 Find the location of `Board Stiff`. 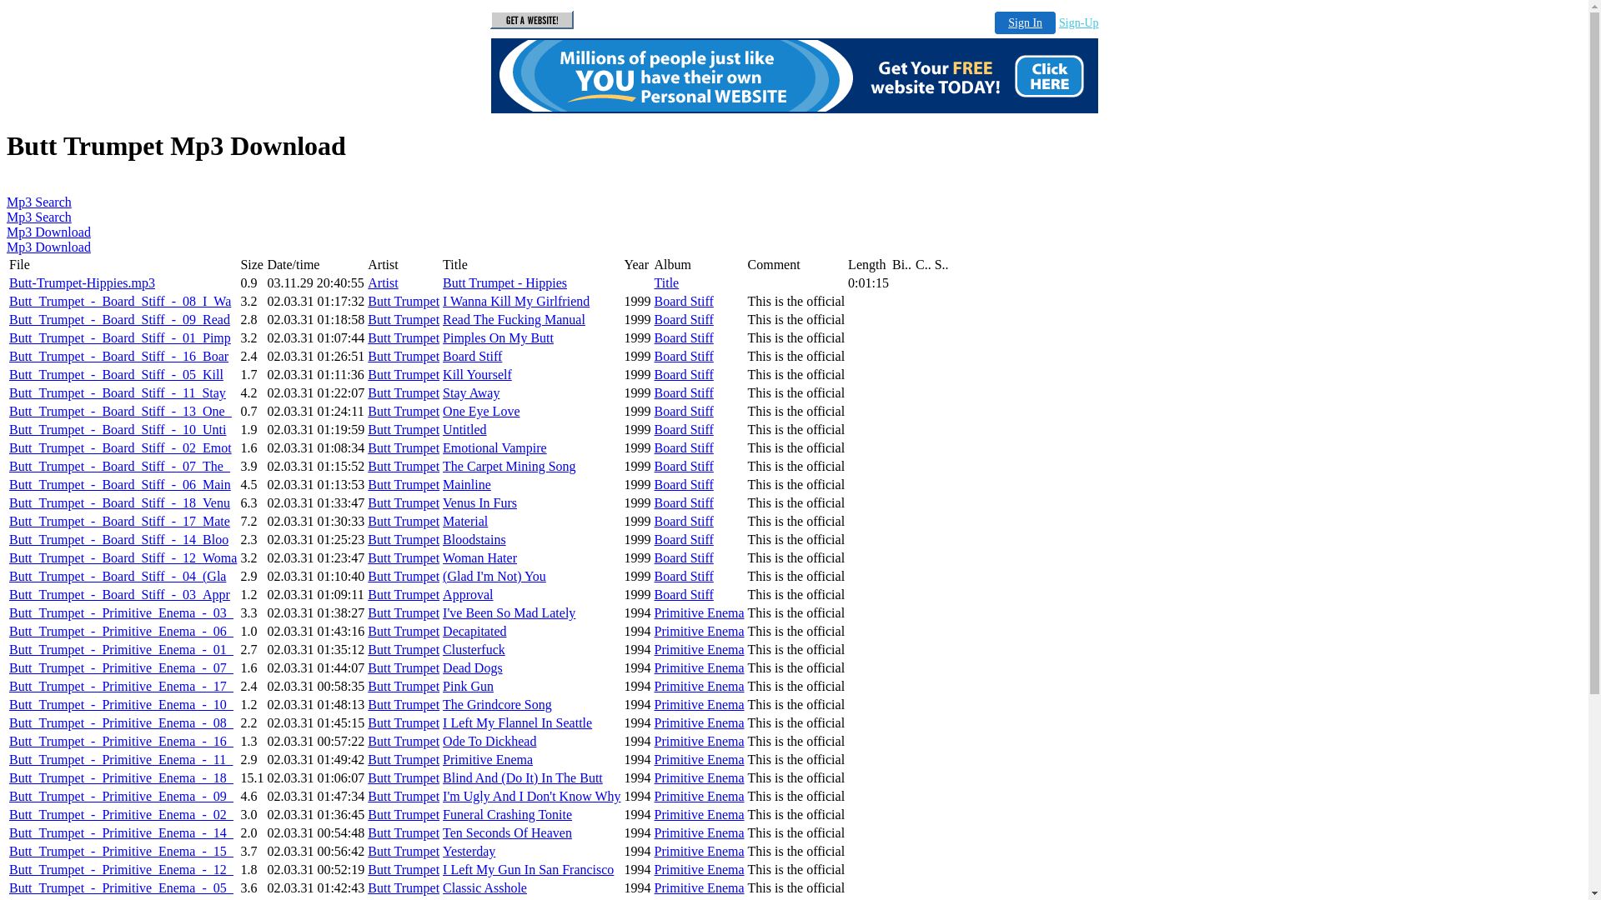

Board Stiff is located at coordinates (684, 320).